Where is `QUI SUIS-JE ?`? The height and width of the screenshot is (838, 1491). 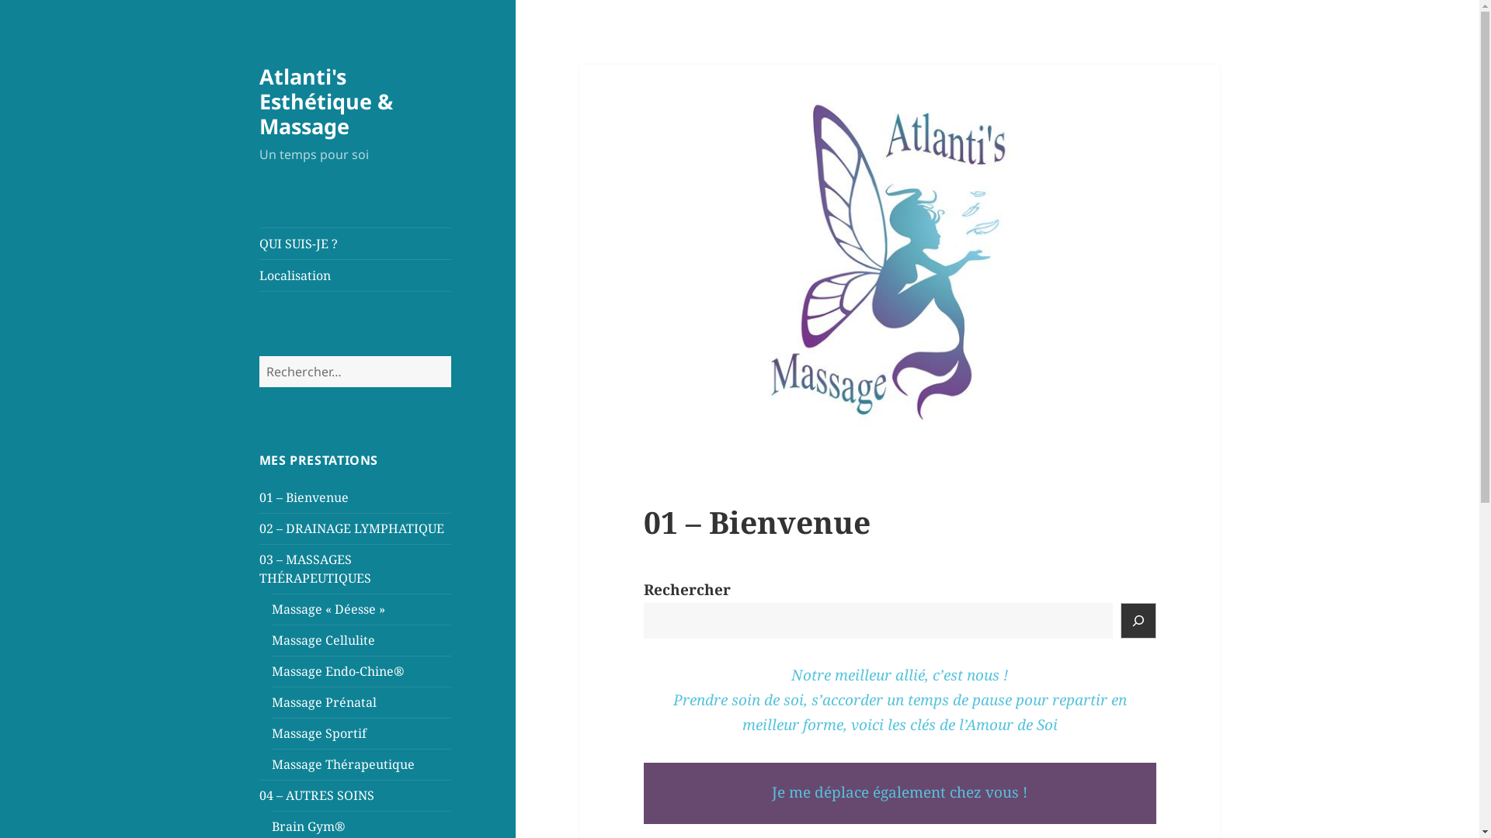 QUI SUIS-JE ? is located at coordinates (356, 244).